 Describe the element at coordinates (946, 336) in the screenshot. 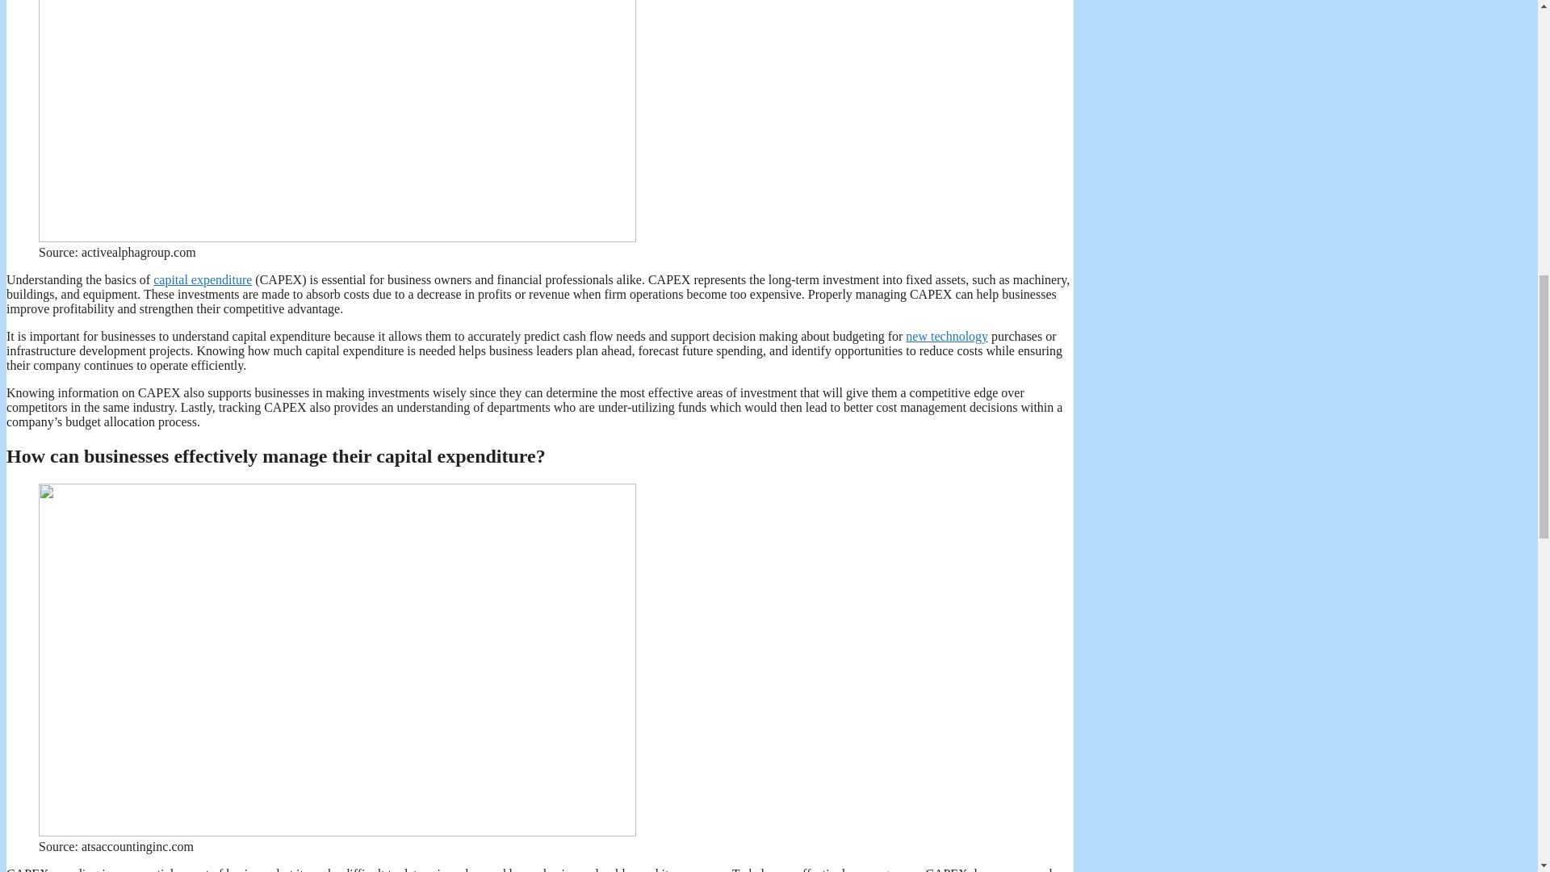

I see `new technology` at that location.